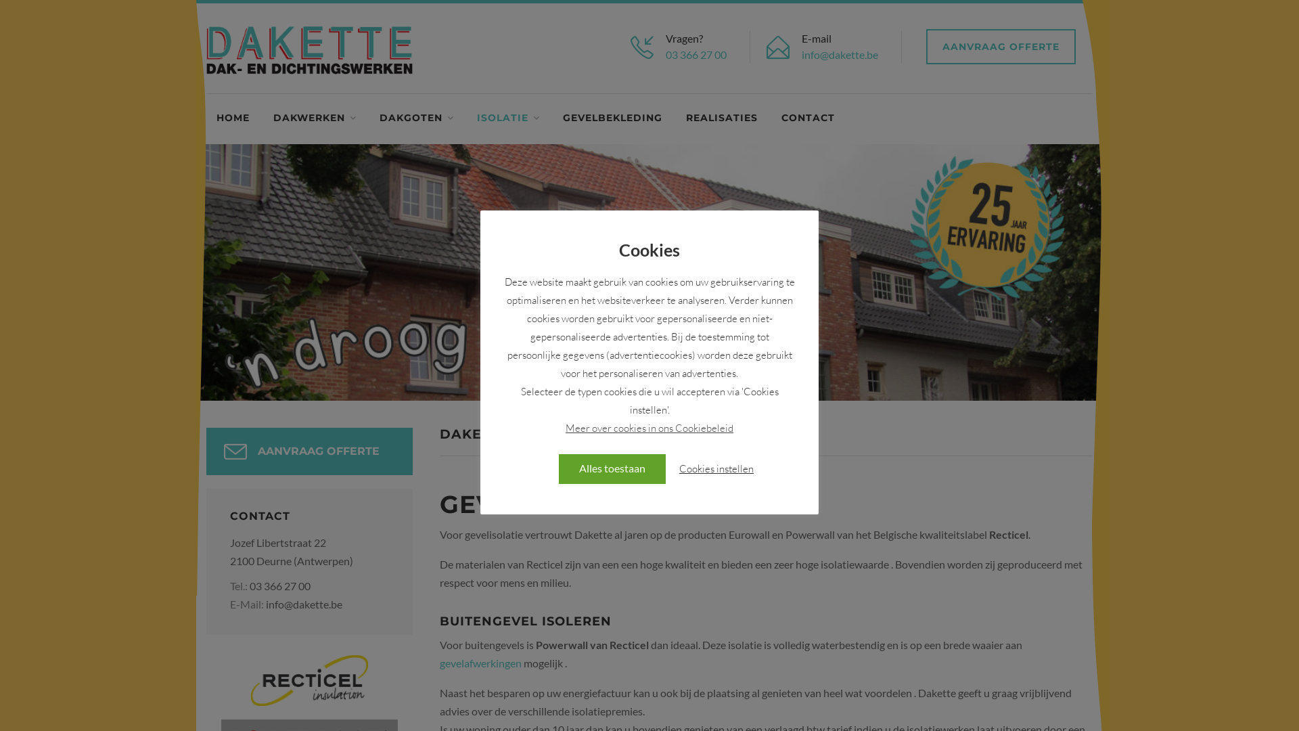 The width and height of the screenshot is (1299, 731). What do you see at coordinates (649, 428) in the screenshot?
I see `Meer over cookies in ons Cookiebeleid` at bounding box center [649, 428].